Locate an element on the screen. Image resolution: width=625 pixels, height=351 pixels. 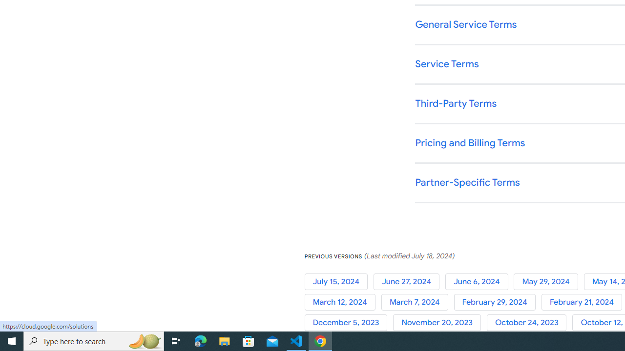
February 29, 2024 is located at coordinates (497, 302).